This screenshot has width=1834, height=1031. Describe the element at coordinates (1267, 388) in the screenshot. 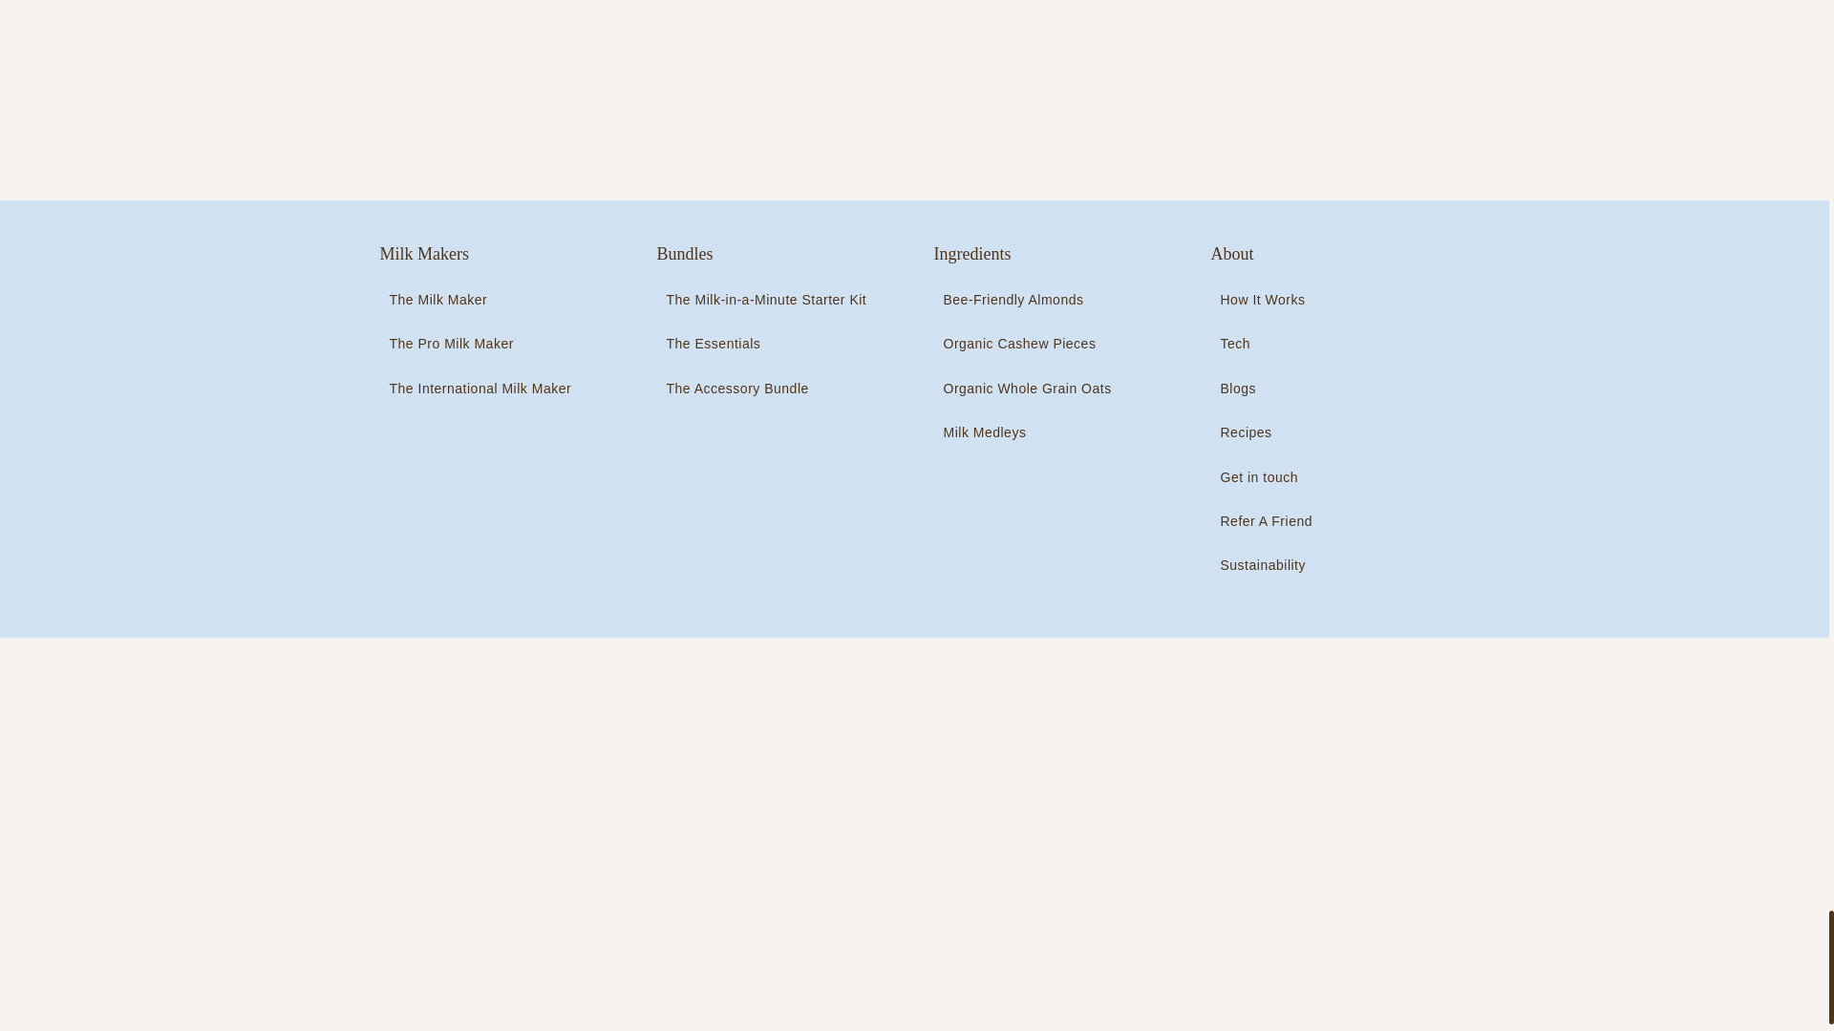

I see `Blogs` at that location.